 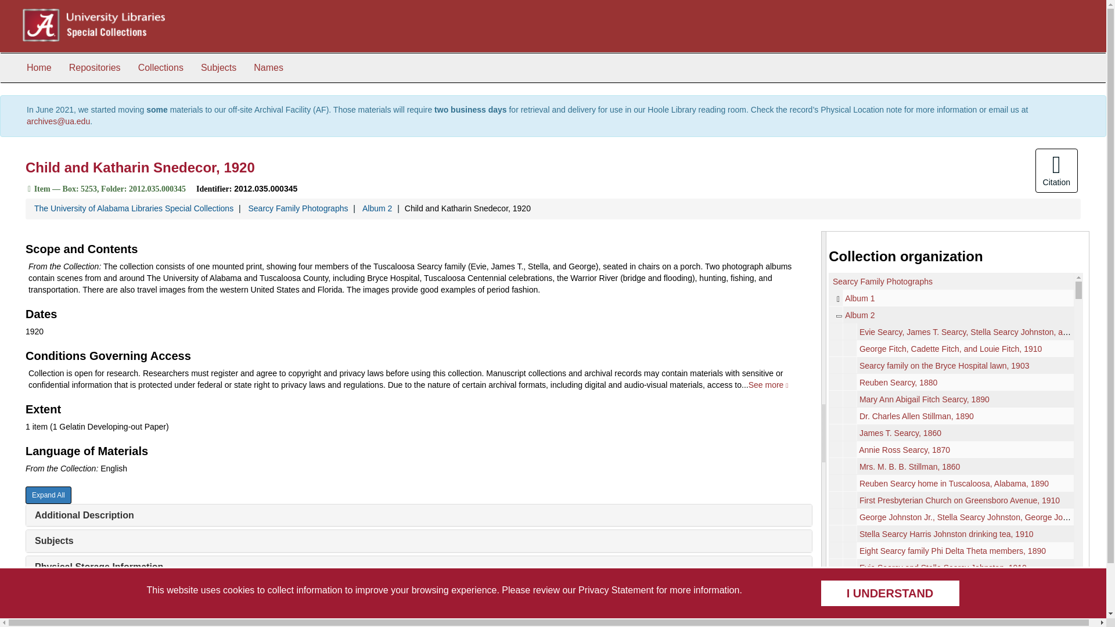 What do you see at coordinates (951, 499) in the screenshot?
I see `First Presbyterian Church on Greensboro Avenue` at bounding box center [951, 499].